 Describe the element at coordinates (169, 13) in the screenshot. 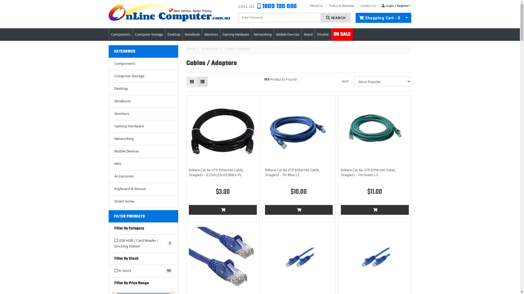

I see `OnLine Centre Pty Ltd` at that location.